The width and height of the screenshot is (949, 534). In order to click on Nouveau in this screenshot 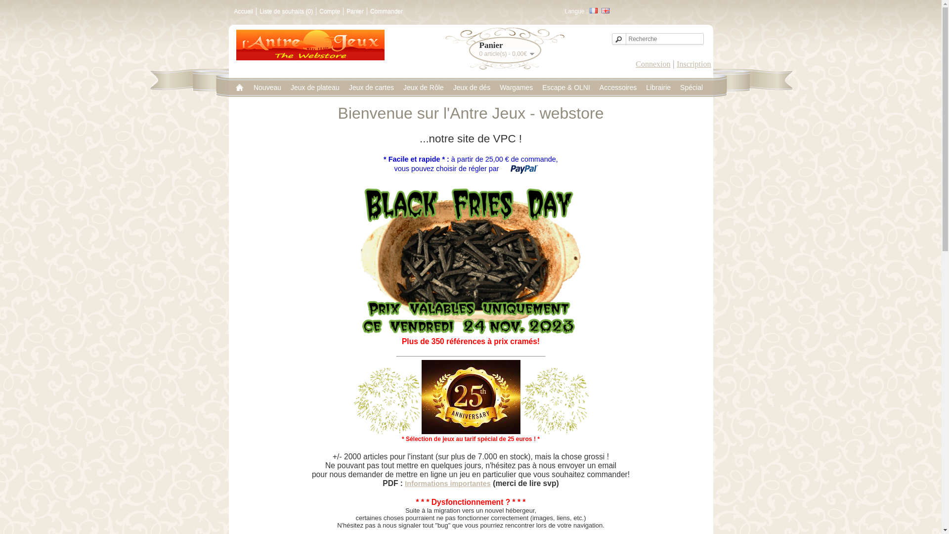, I will do `click(267, 88)`.